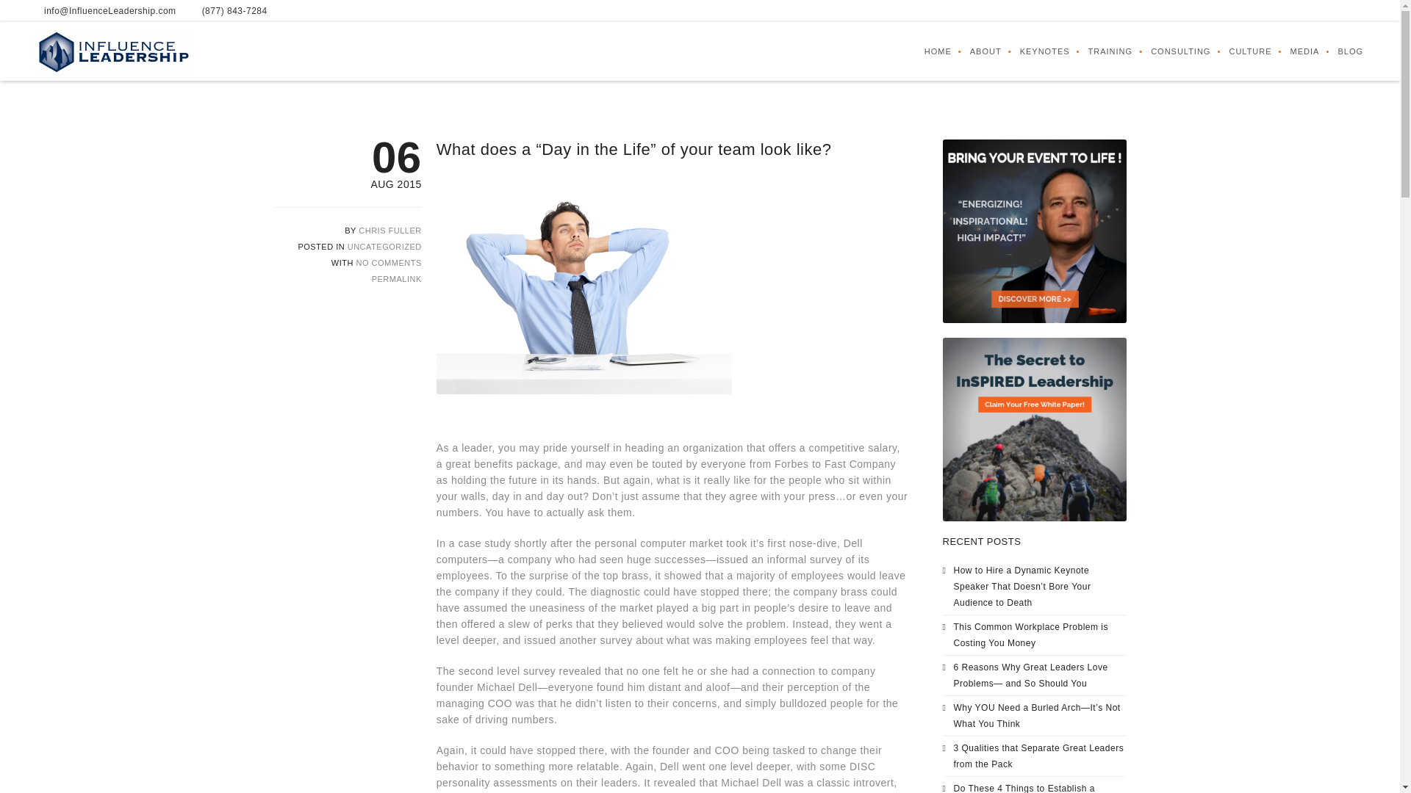 The height and width of the screenshot is (793, 1411). I want to click on CULTURE, so click(1241, 51).